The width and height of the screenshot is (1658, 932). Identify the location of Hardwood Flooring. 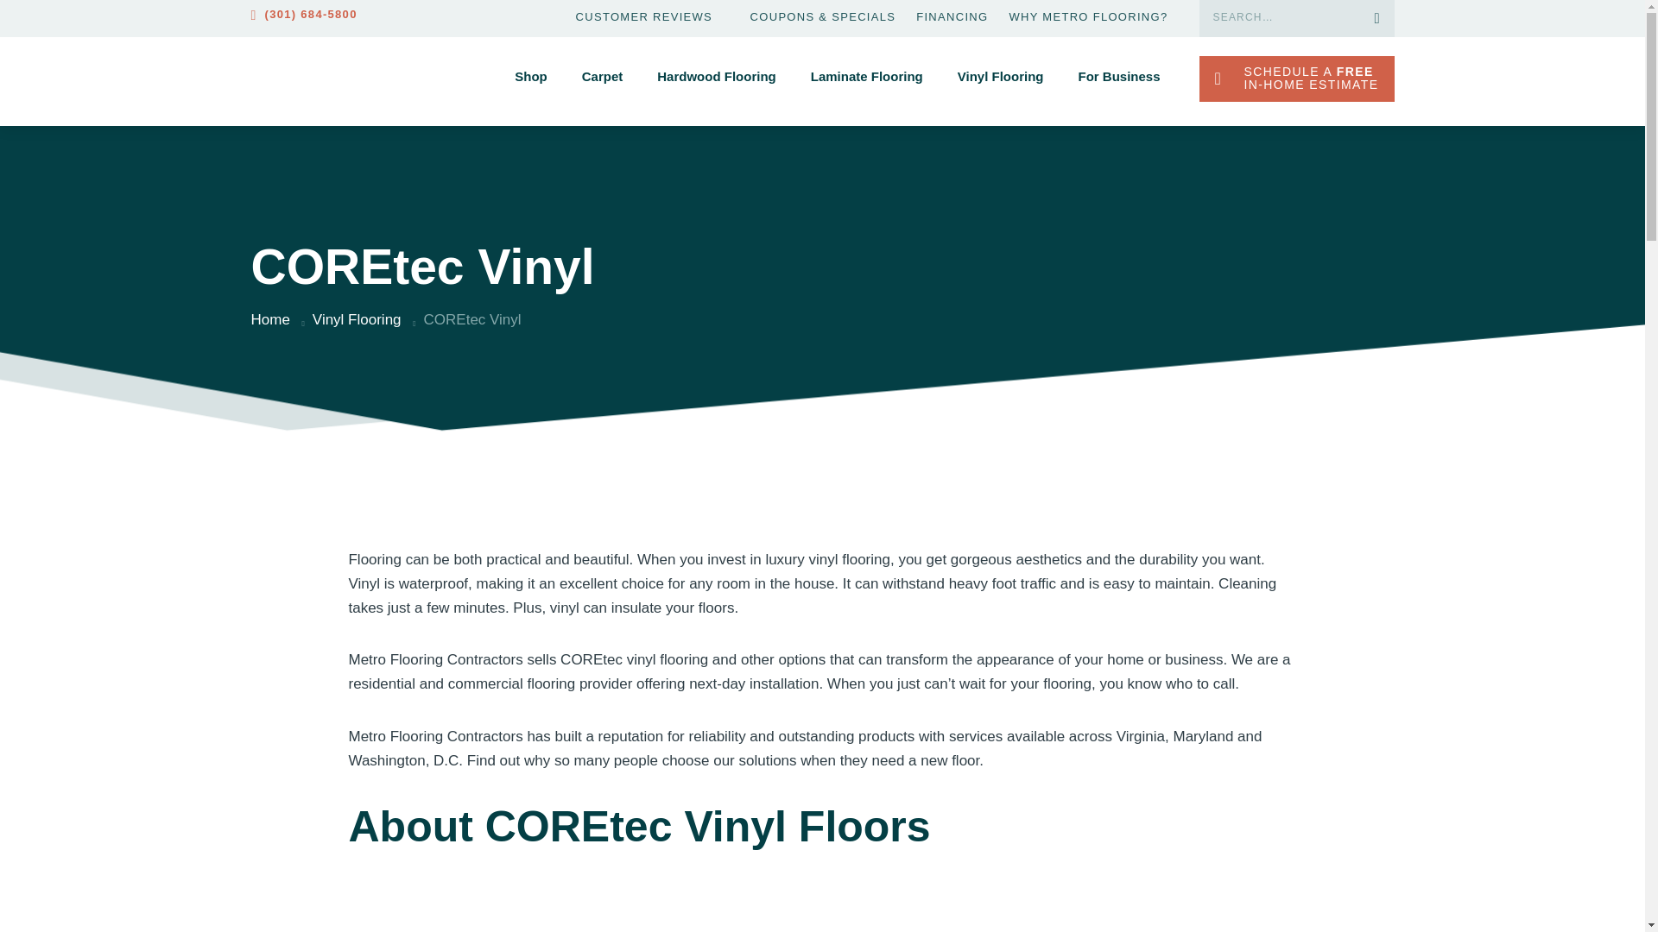
(716, 85).